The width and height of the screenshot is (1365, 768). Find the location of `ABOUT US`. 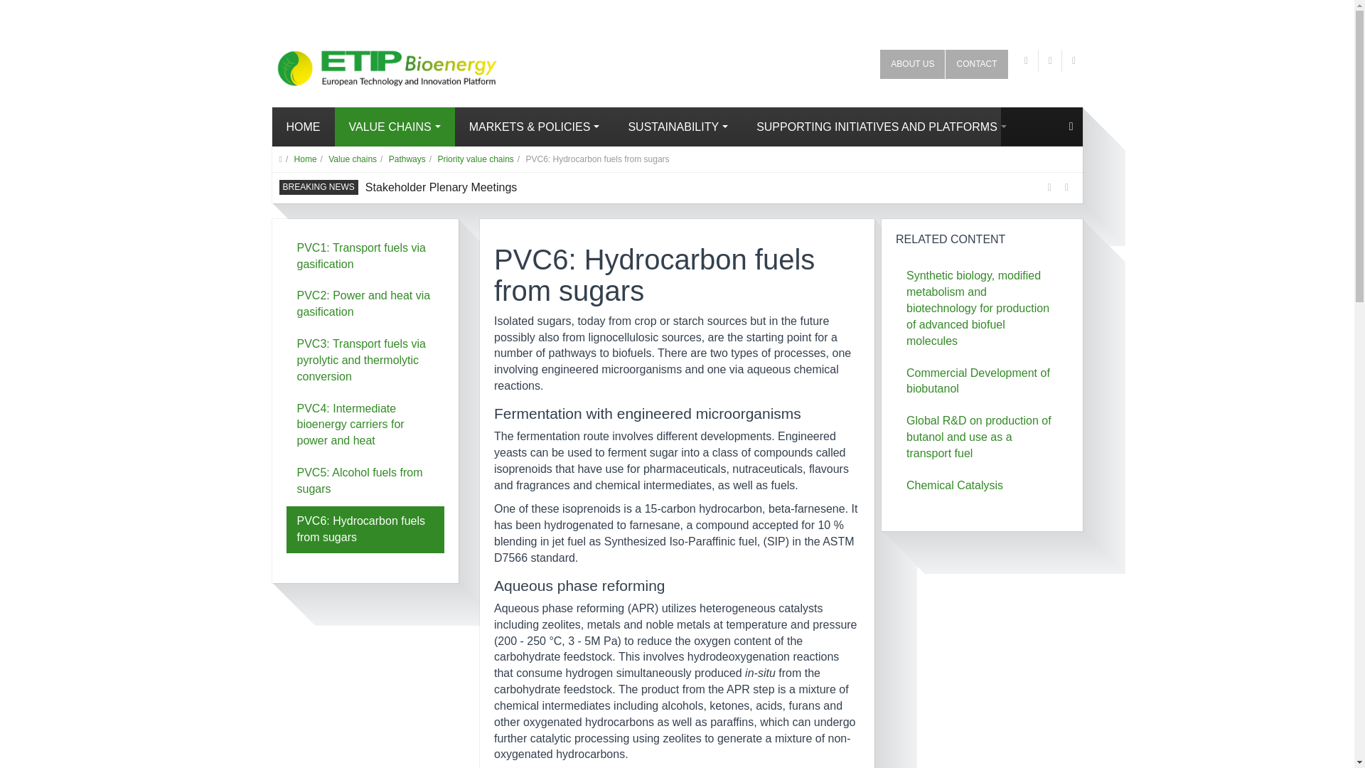

ABOUT US is located at coordinates (912, 64).